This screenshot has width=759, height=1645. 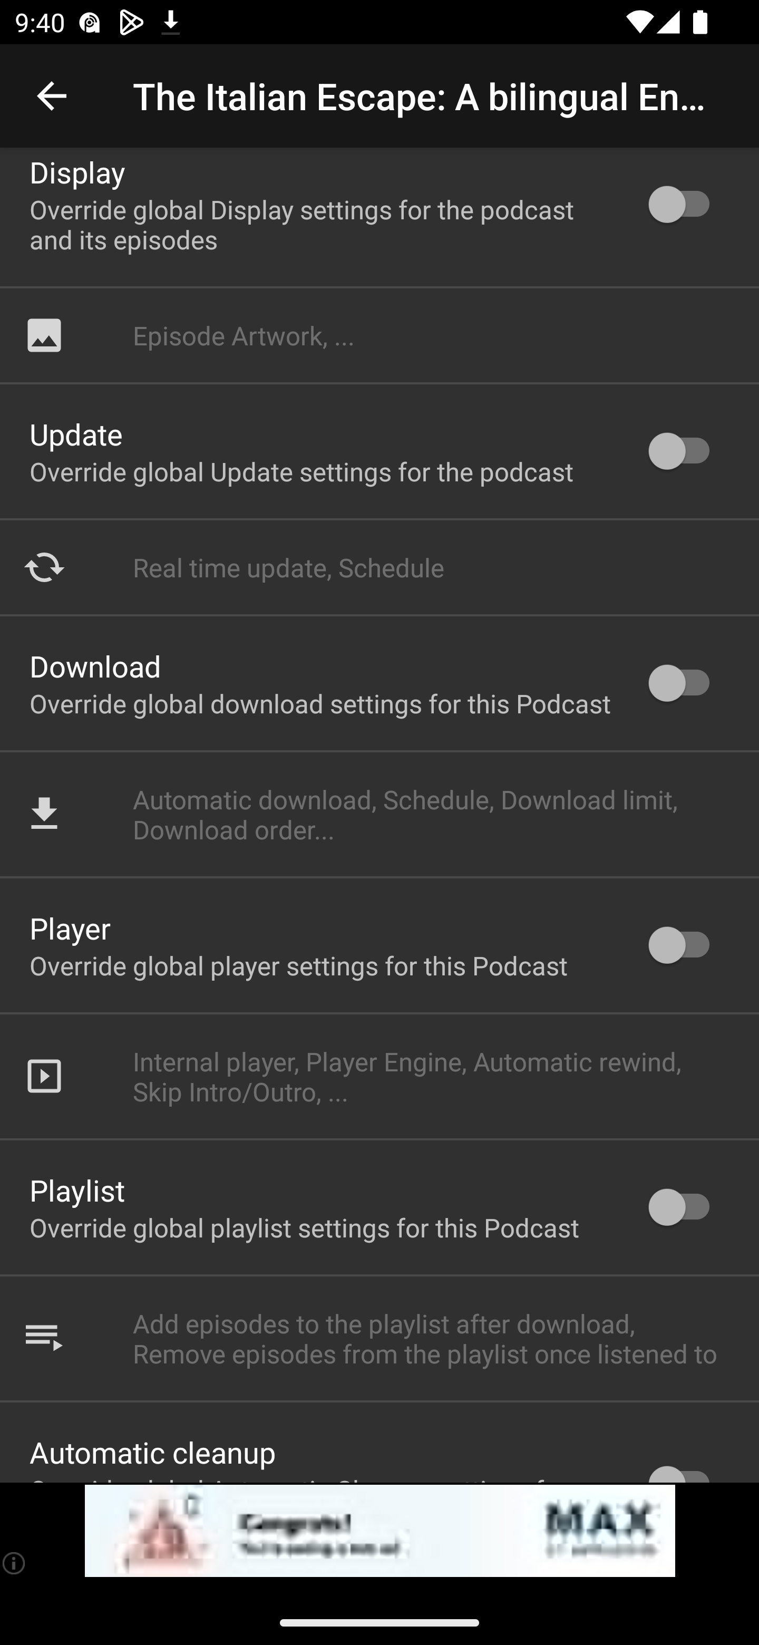 What do you see at coordinates (379, 566) in the screenshot?
I see `Real time update, Schedule` at bounding box center [379, 566].